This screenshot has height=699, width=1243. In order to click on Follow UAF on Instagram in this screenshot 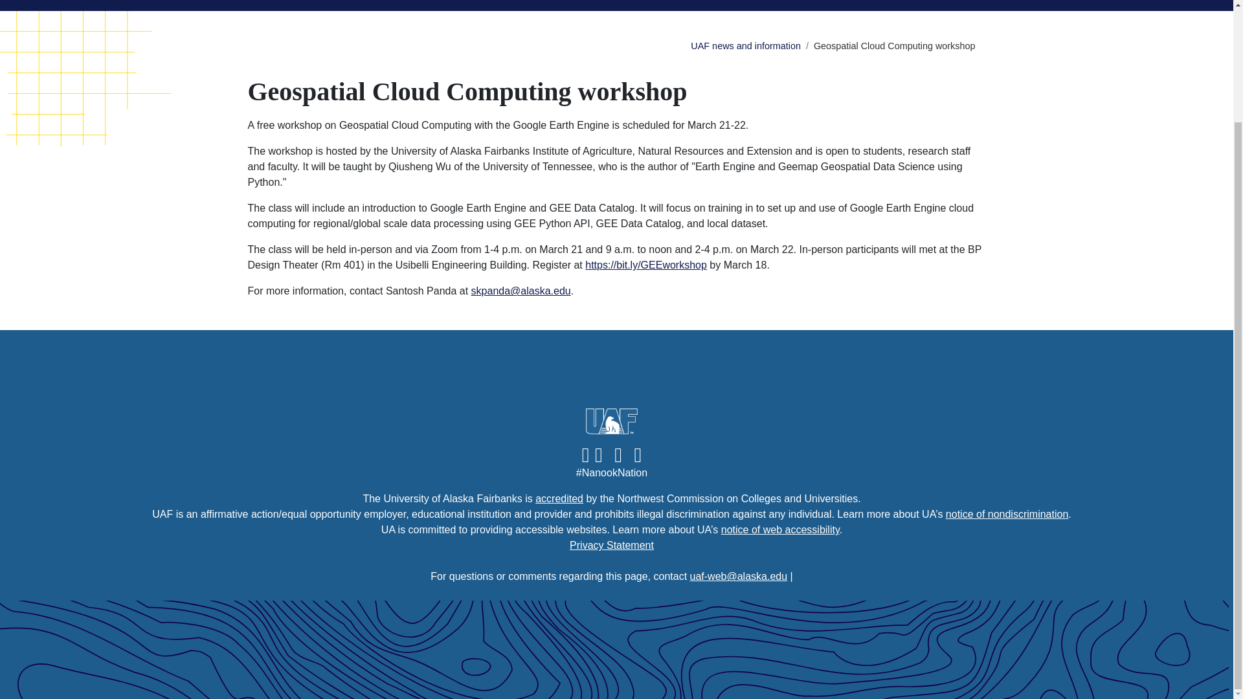, I will do `click(598, 454)`.